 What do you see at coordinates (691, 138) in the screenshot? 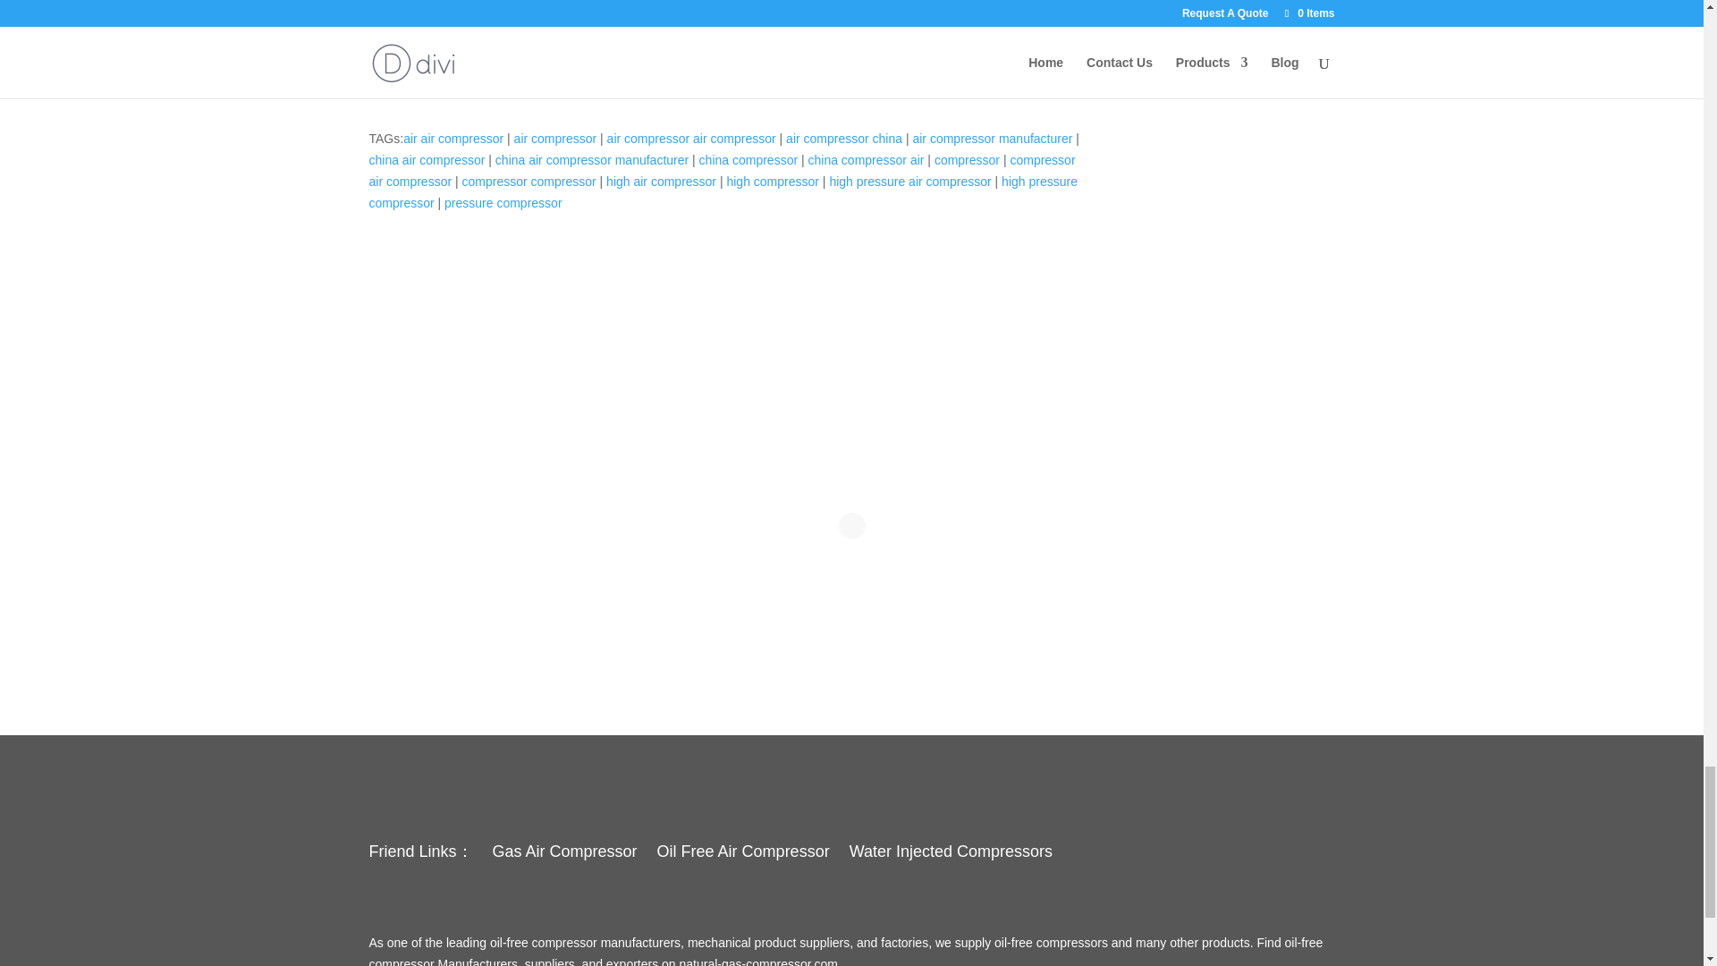
I see `air compressor air compressor` at bounding box center [691, 138].